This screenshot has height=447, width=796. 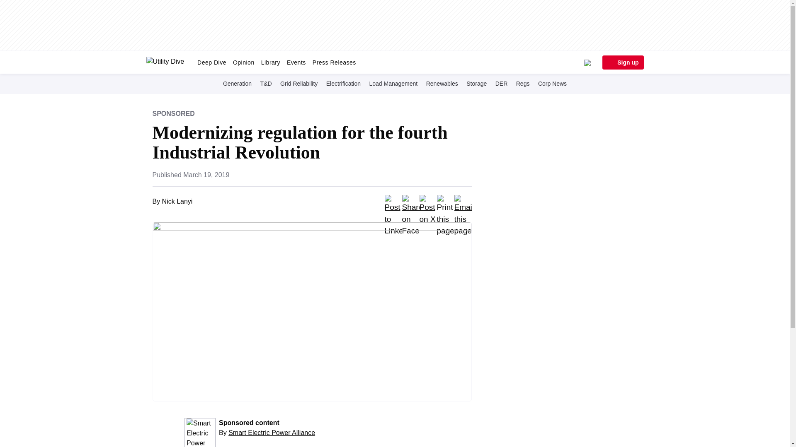 What do you see at coordinates (270, 62) in the screenshot?
I see `Library` at bounding box center [270, 62].